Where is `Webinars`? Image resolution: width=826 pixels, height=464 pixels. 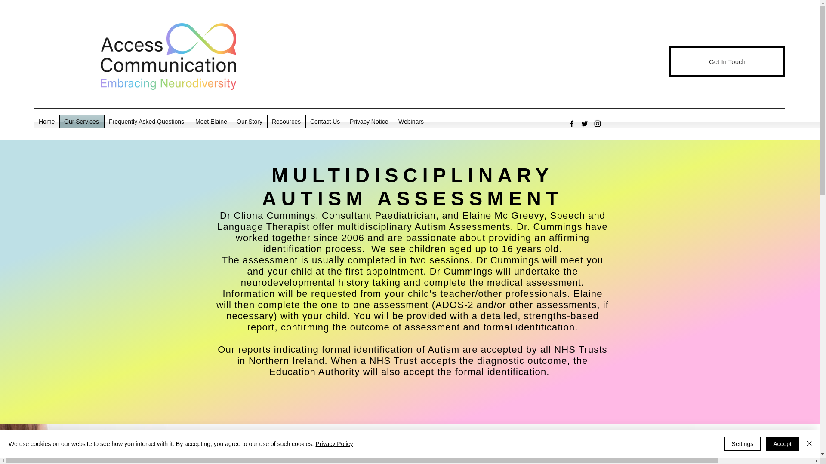
Webinars is located at coordinates (411, 121).